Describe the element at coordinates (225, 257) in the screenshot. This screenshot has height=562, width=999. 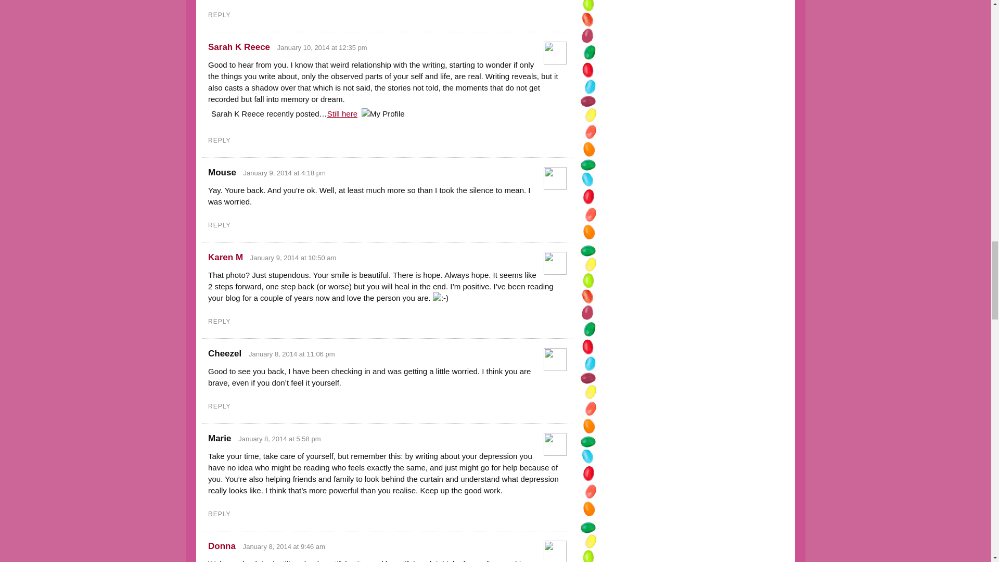
I see `Karen M` at that location.